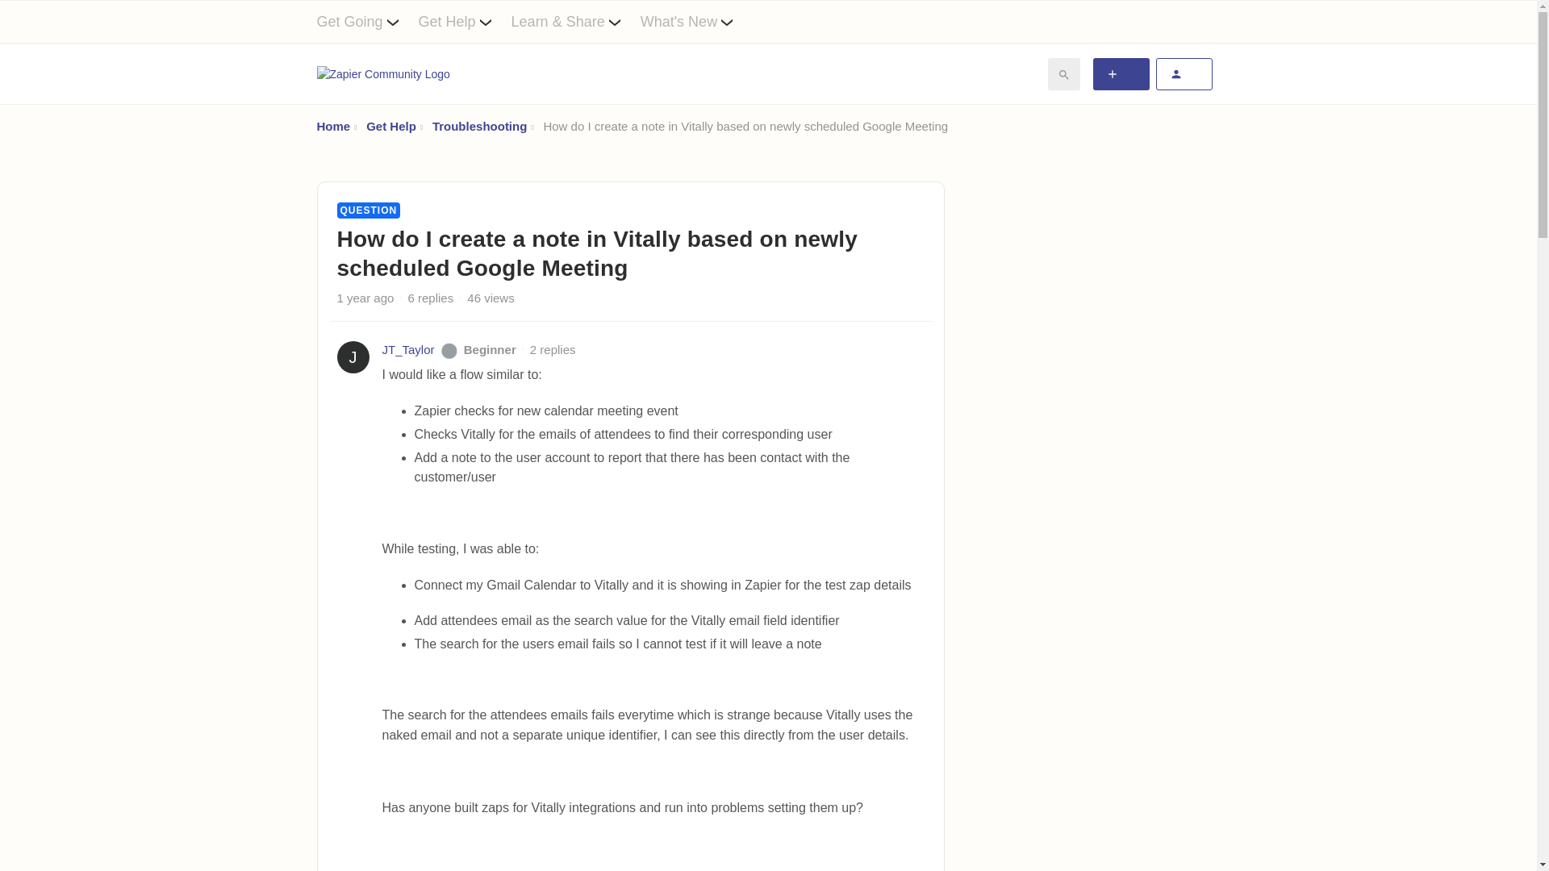  I want to click on Get Going, so click(366, 21).